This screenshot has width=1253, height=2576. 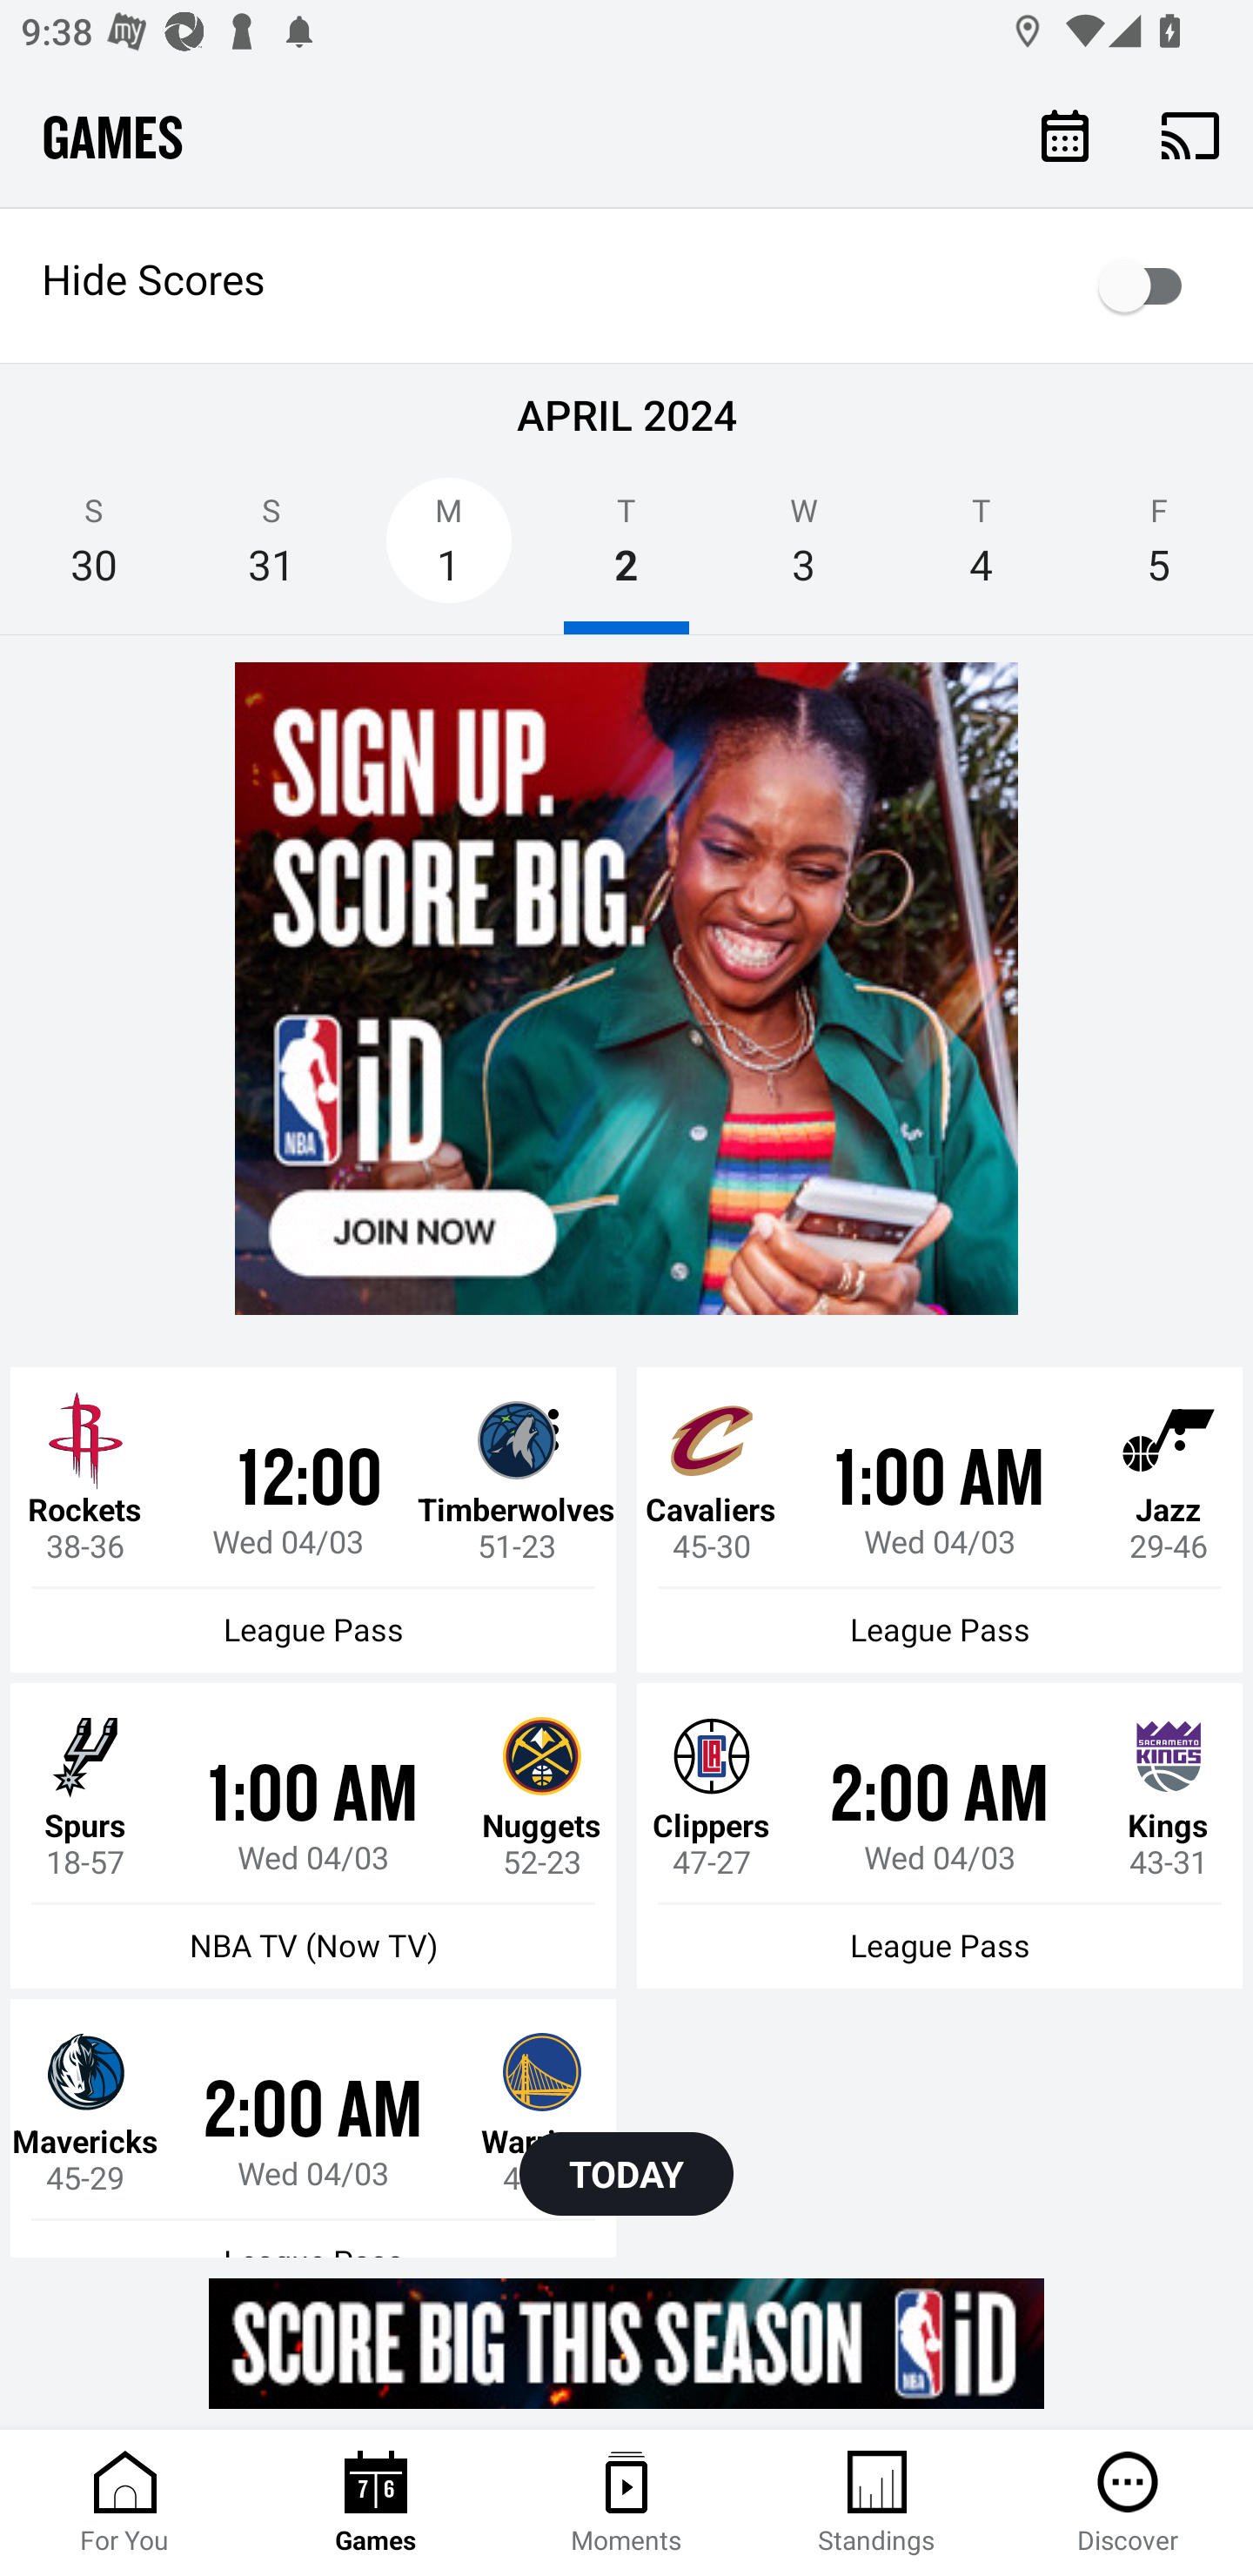 I want to click on S 31, so click(x=271, y=550).